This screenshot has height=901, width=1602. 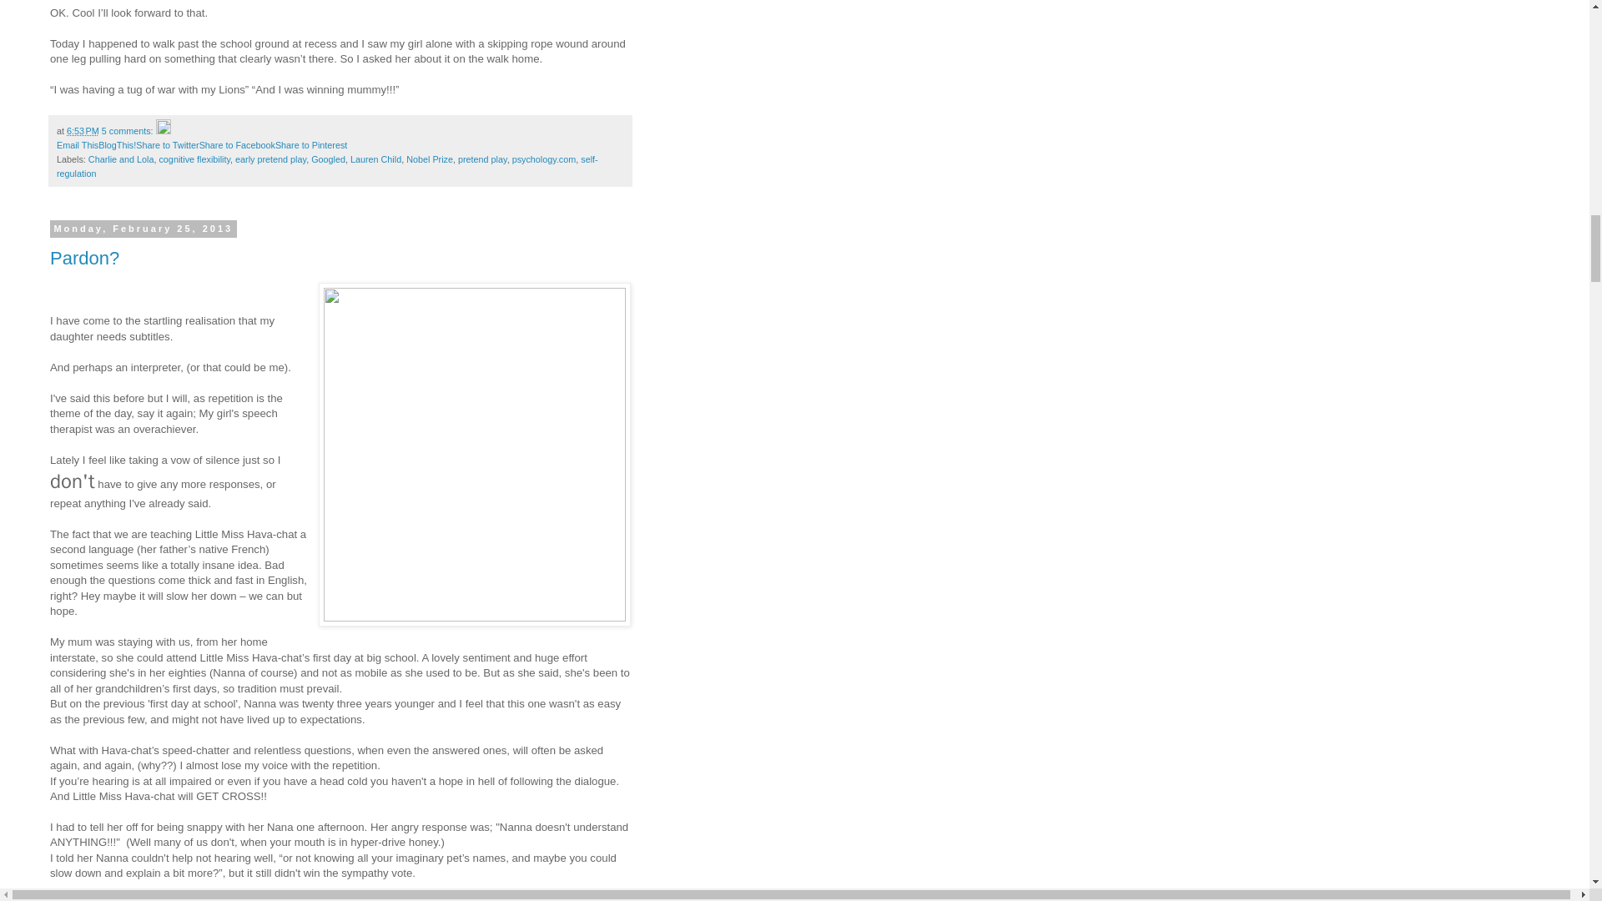 I want to click on permanent link, so click(x=83, y=131).